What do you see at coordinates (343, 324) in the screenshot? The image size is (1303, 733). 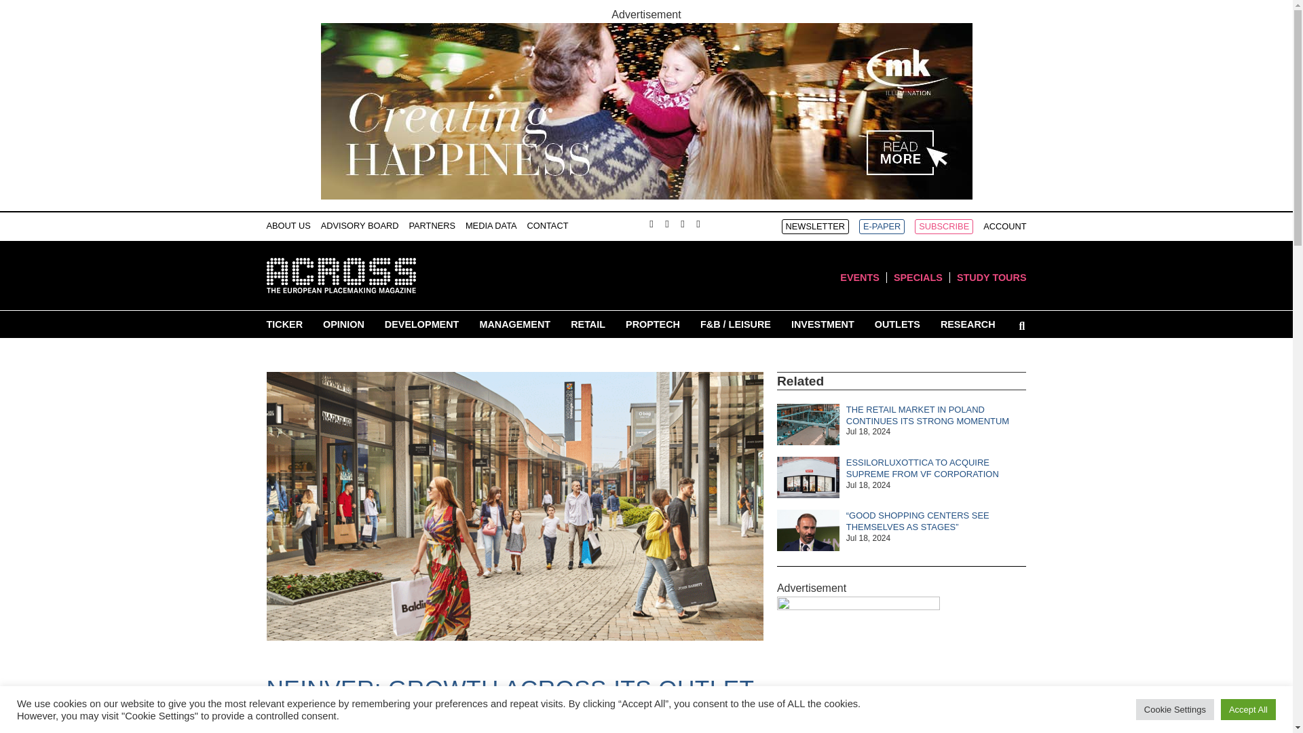 I see `OPINION` at bounding box center [343, 324].